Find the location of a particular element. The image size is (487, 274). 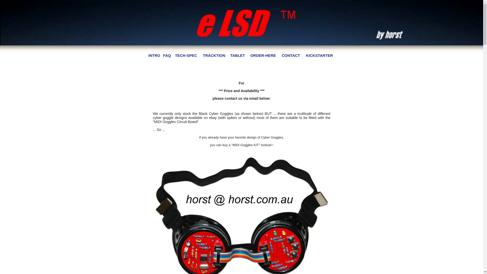

CONTACT is located at coordinates (291, 55).